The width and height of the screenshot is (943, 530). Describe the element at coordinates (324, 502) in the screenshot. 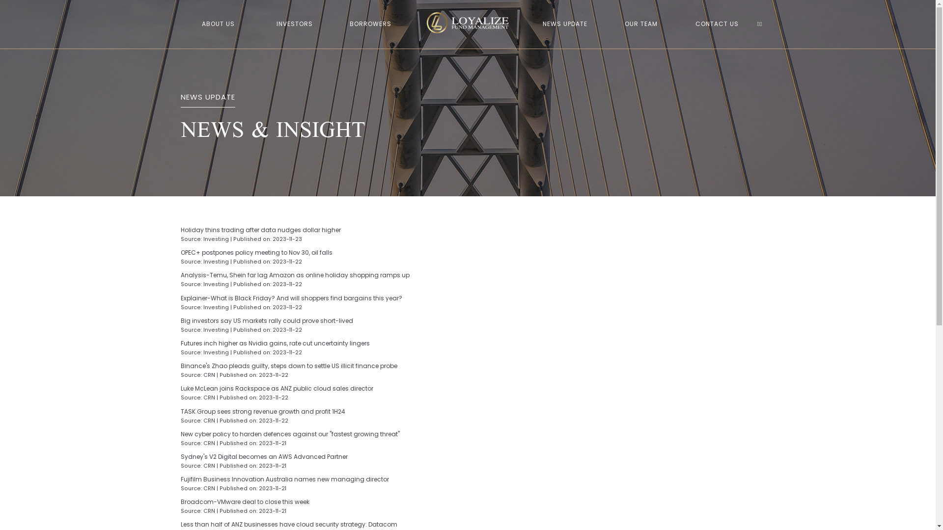

I see `Broadcom-VMware deal to close this week` at that location.